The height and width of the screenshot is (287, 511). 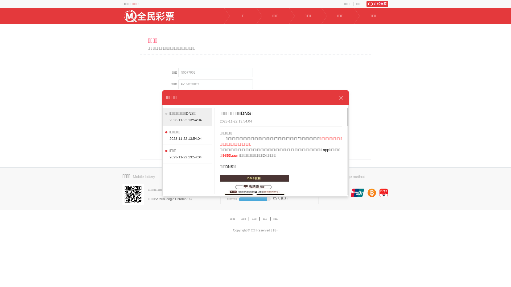 What do you see at coordinates (270, 219) in the screenshot?
I see `|` at bounding box center [270, 219].